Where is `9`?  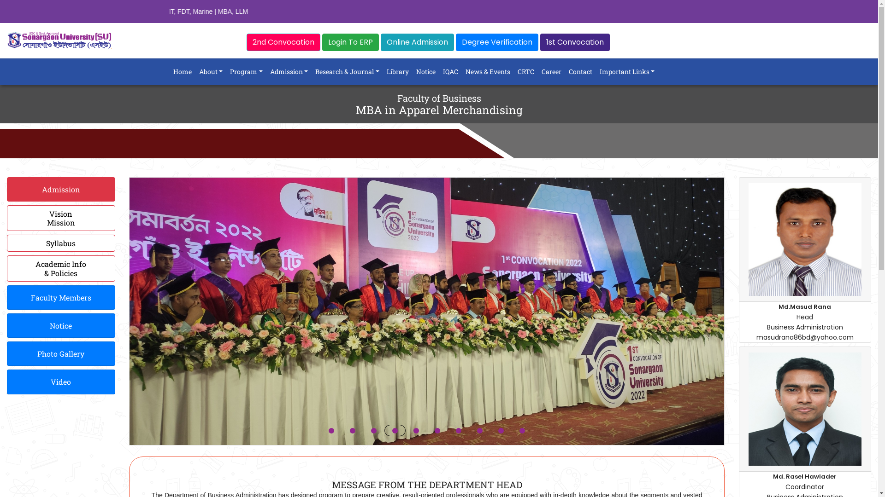
9 is located at coordinates (501, 431).